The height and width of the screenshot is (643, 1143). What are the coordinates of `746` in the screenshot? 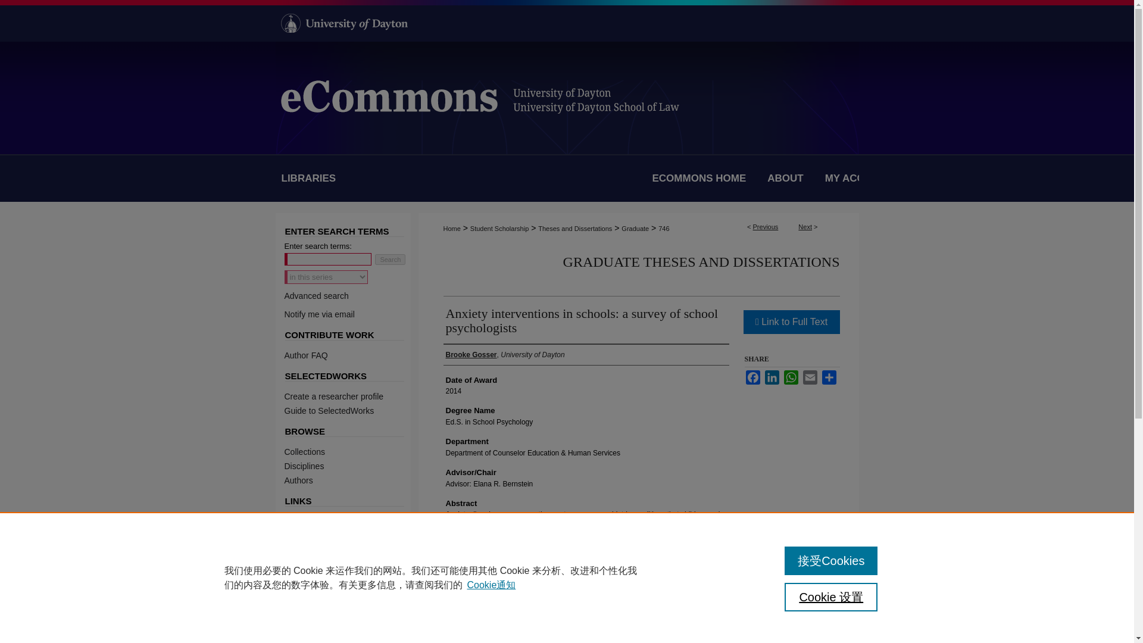 It's located at (663, 229).